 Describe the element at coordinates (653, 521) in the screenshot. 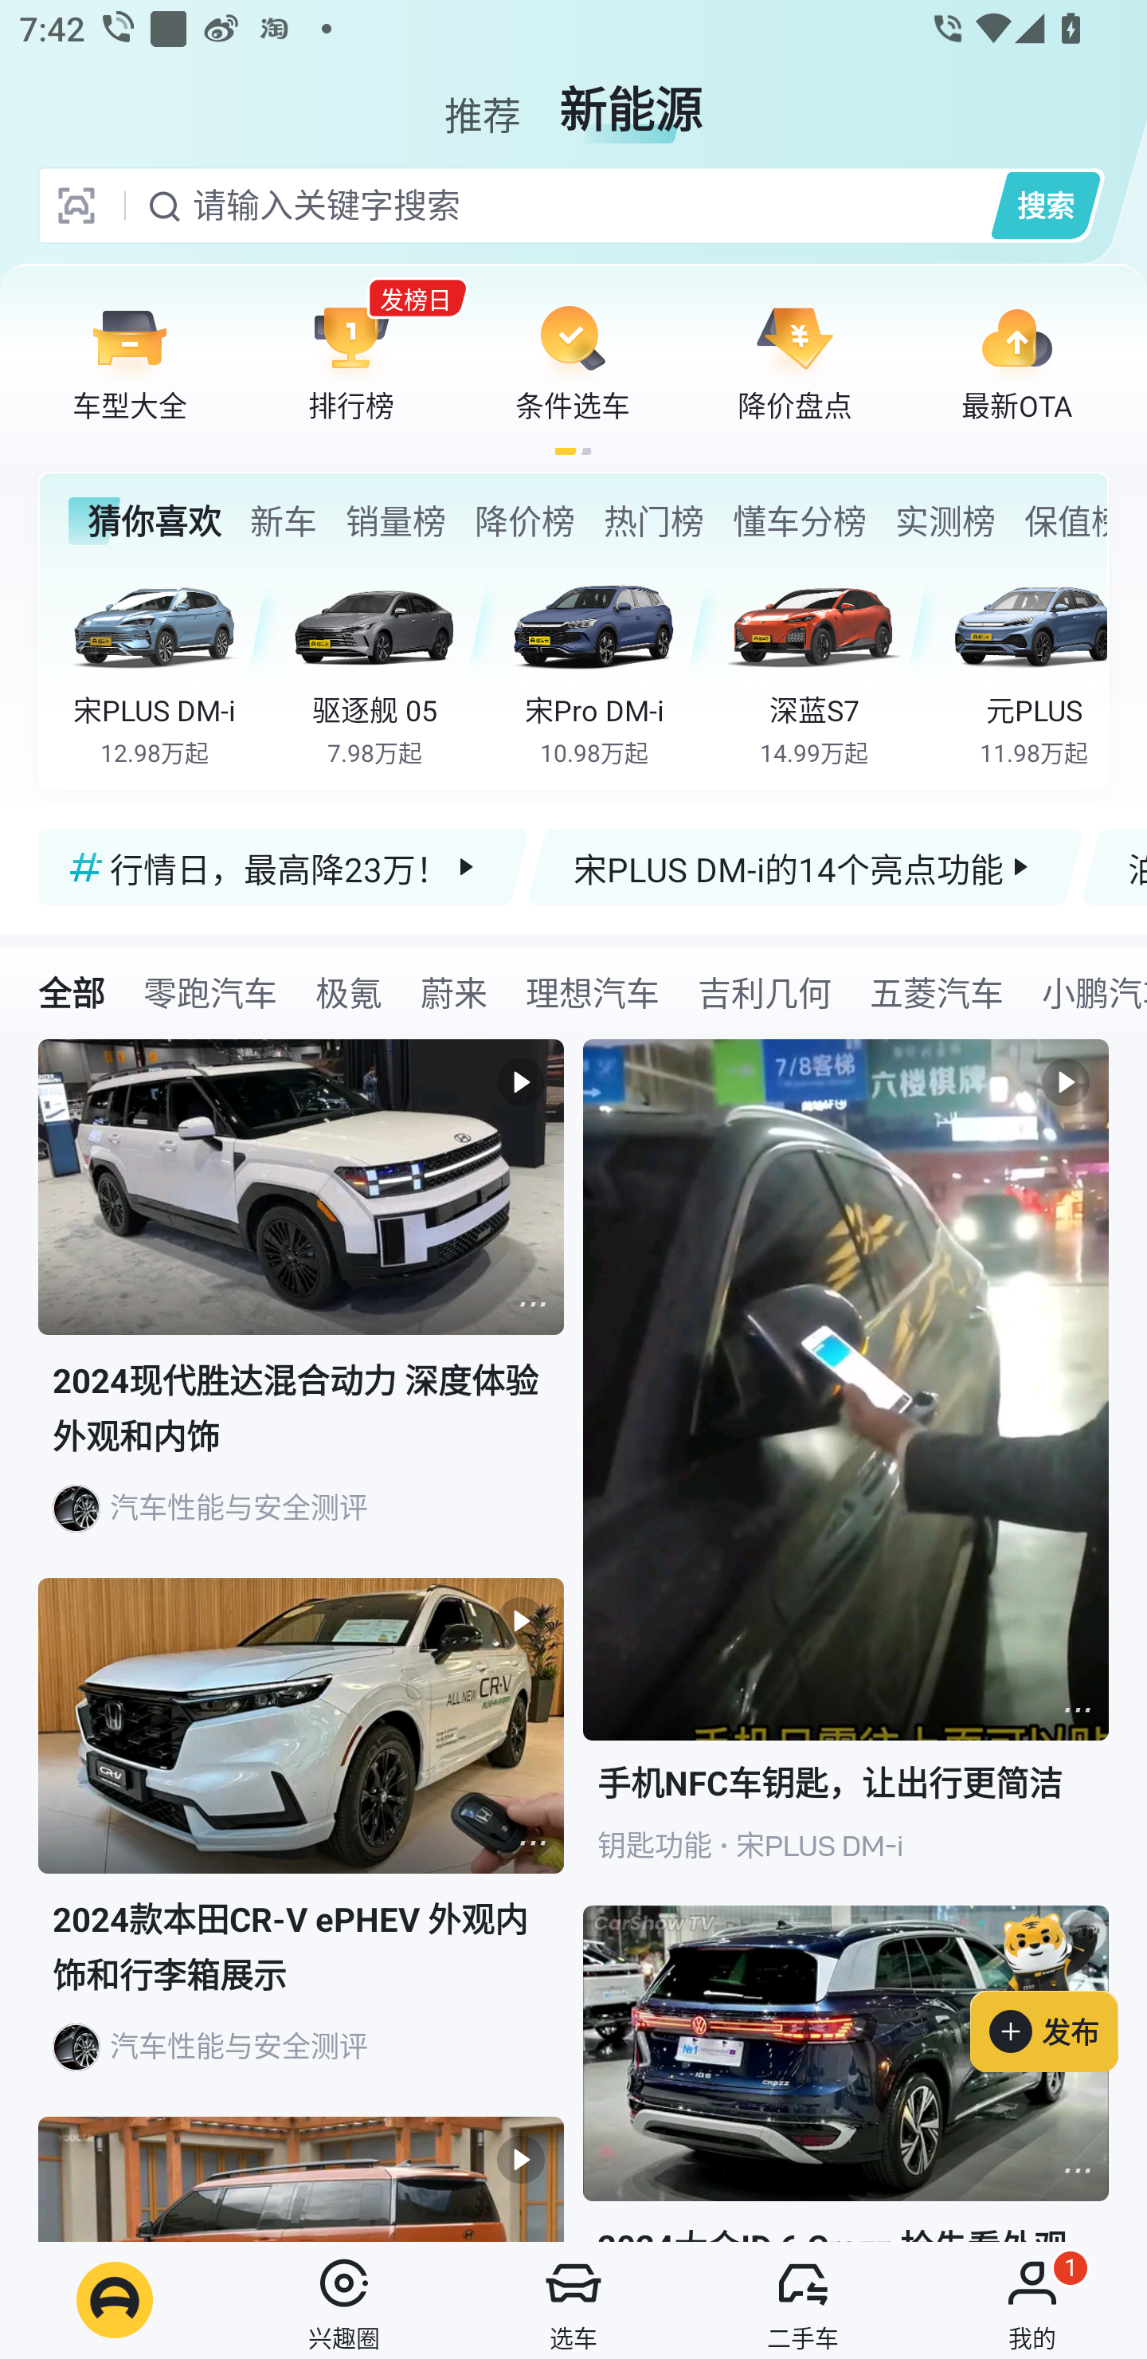

I see `热门榜` at that location.